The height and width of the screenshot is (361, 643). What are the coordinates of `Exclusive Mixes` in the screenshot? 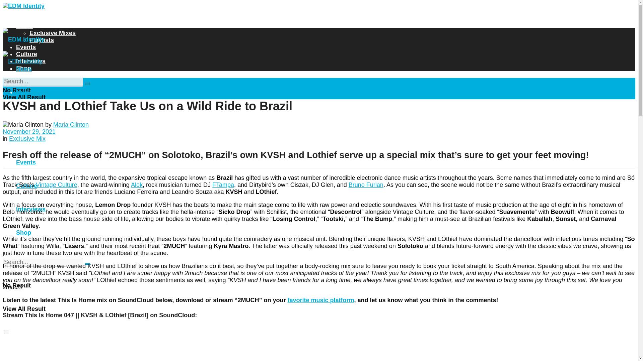 It's located at (53, 33).